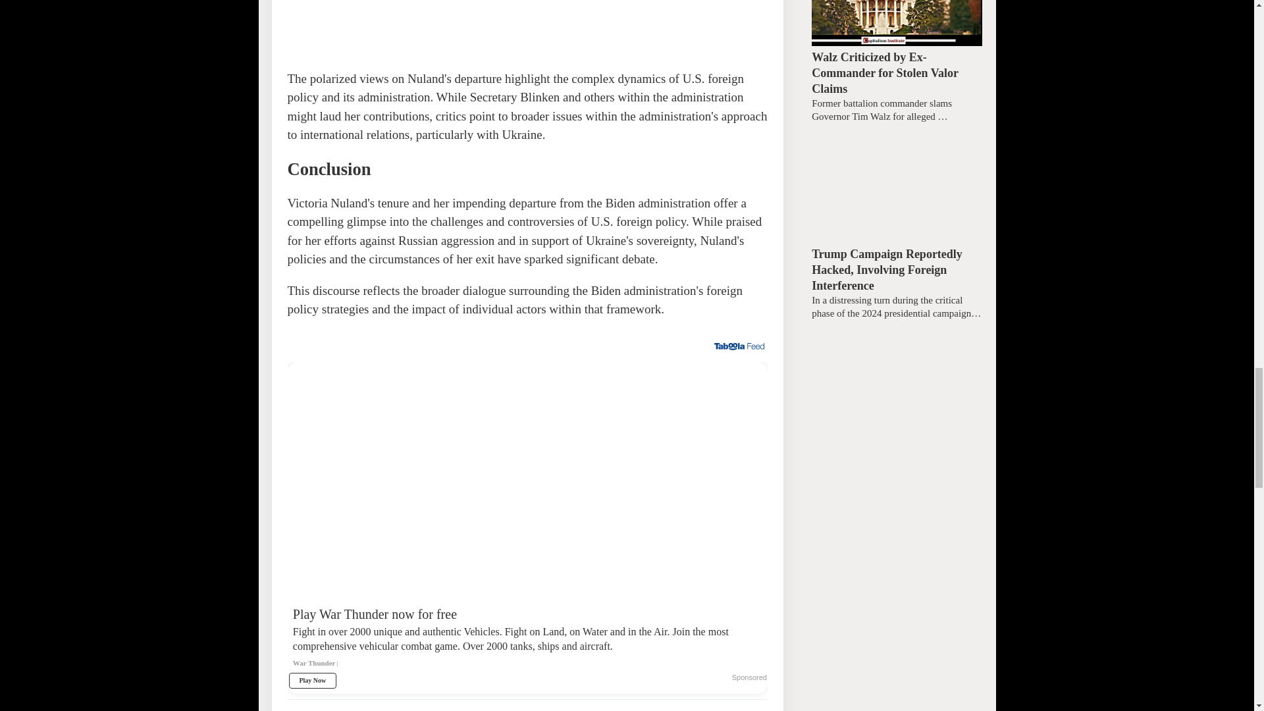 The width and height of the screenshot is (1264, 711). I want to click on Play Now, so click(312, 681).